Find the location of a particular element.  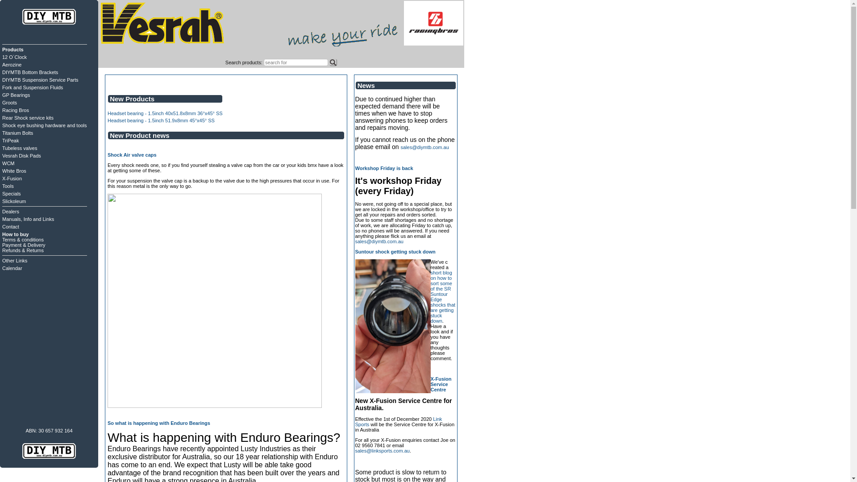

Racing Bros is located at coordinates (16, 110).